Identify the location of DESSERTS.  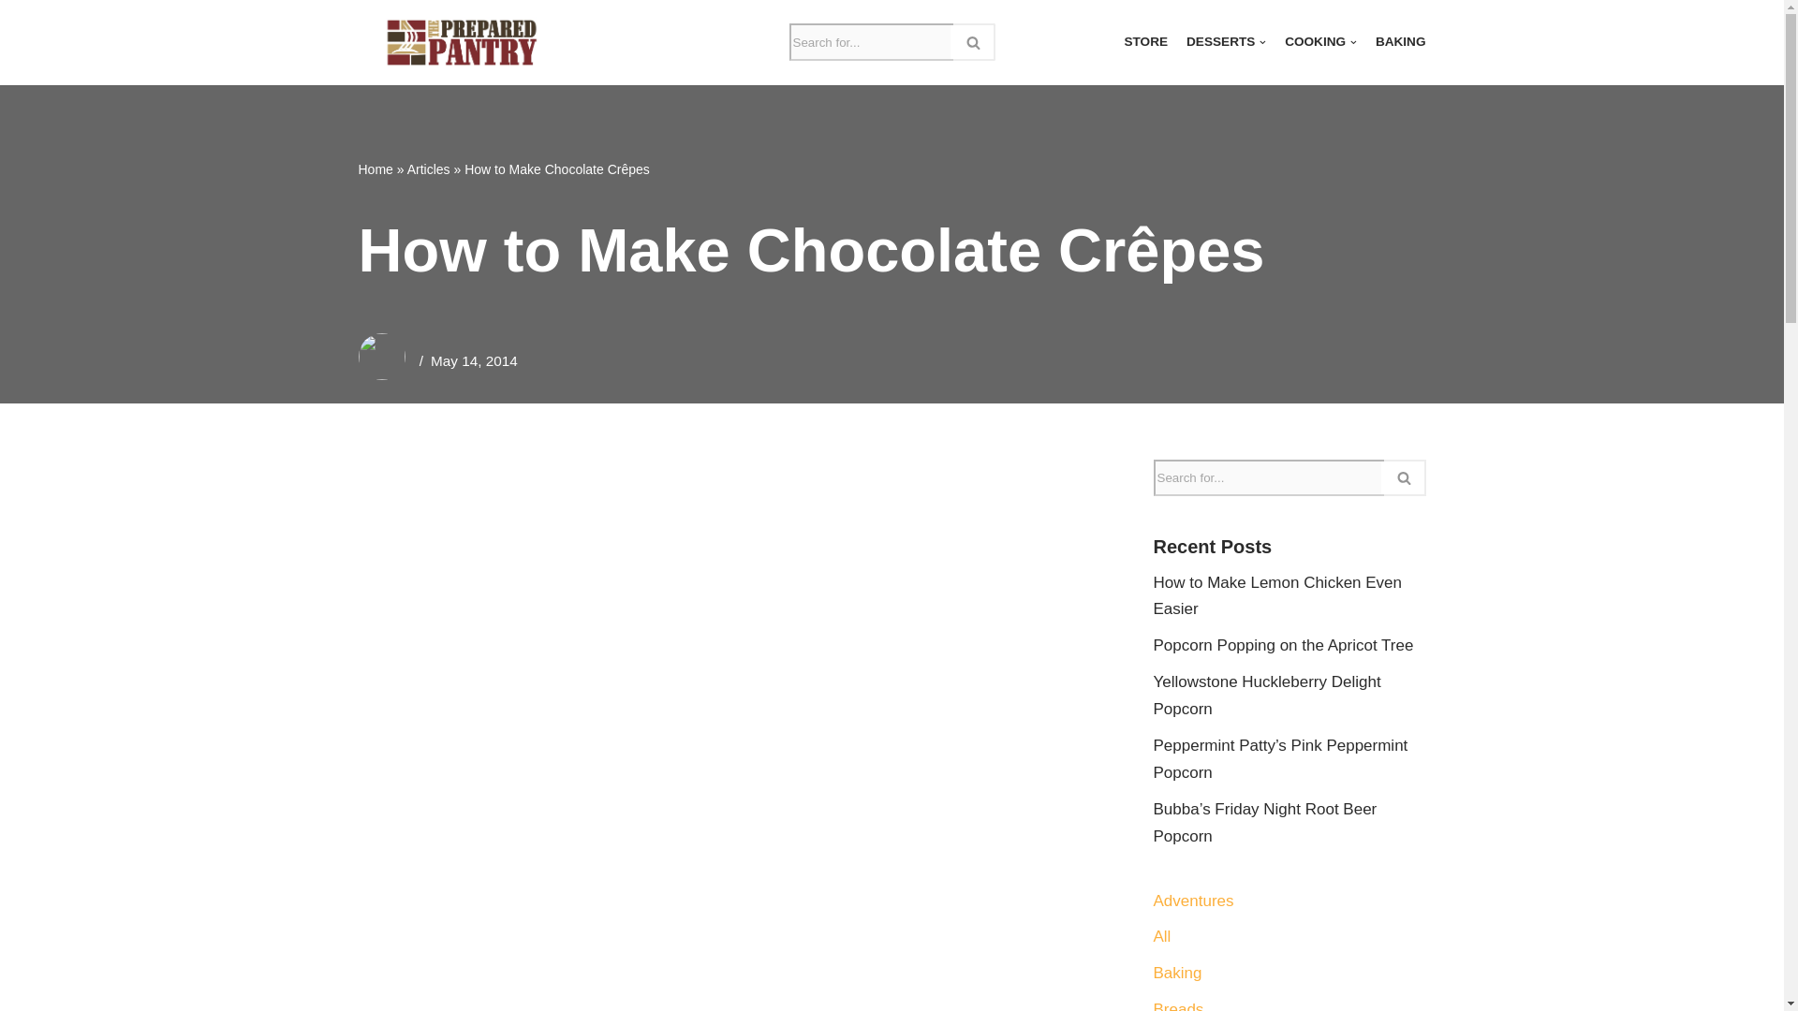
(1226, 43).